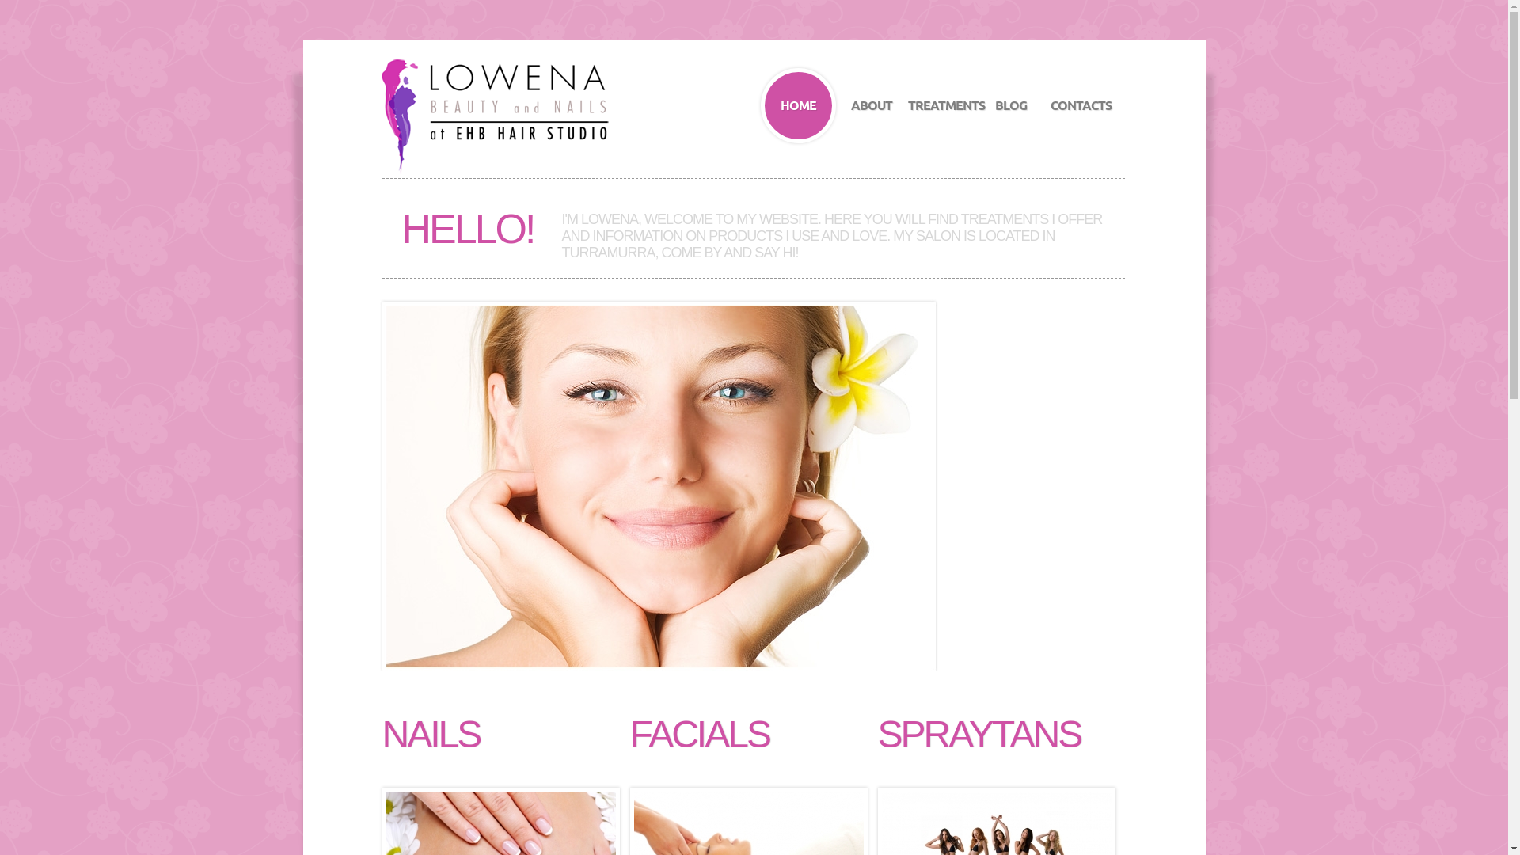  What do you see at coordinates (1010, 106) in the screenshot?
I see `BLOG` at bounding box center [1010, 106].